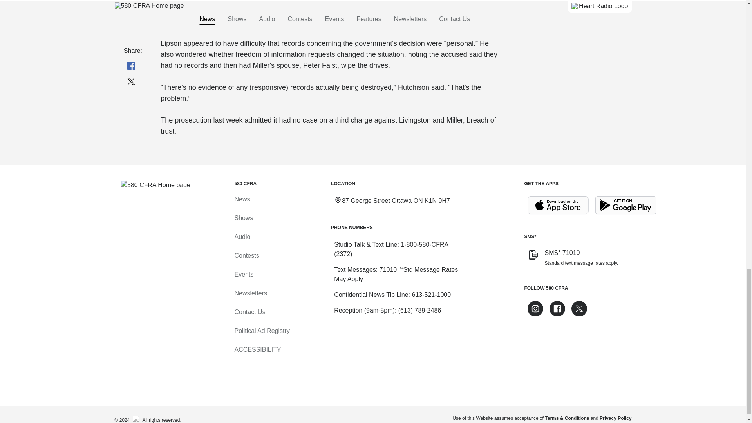 This screenshot has width=752, height=423. I want to click on Audio, so click(242, 237).